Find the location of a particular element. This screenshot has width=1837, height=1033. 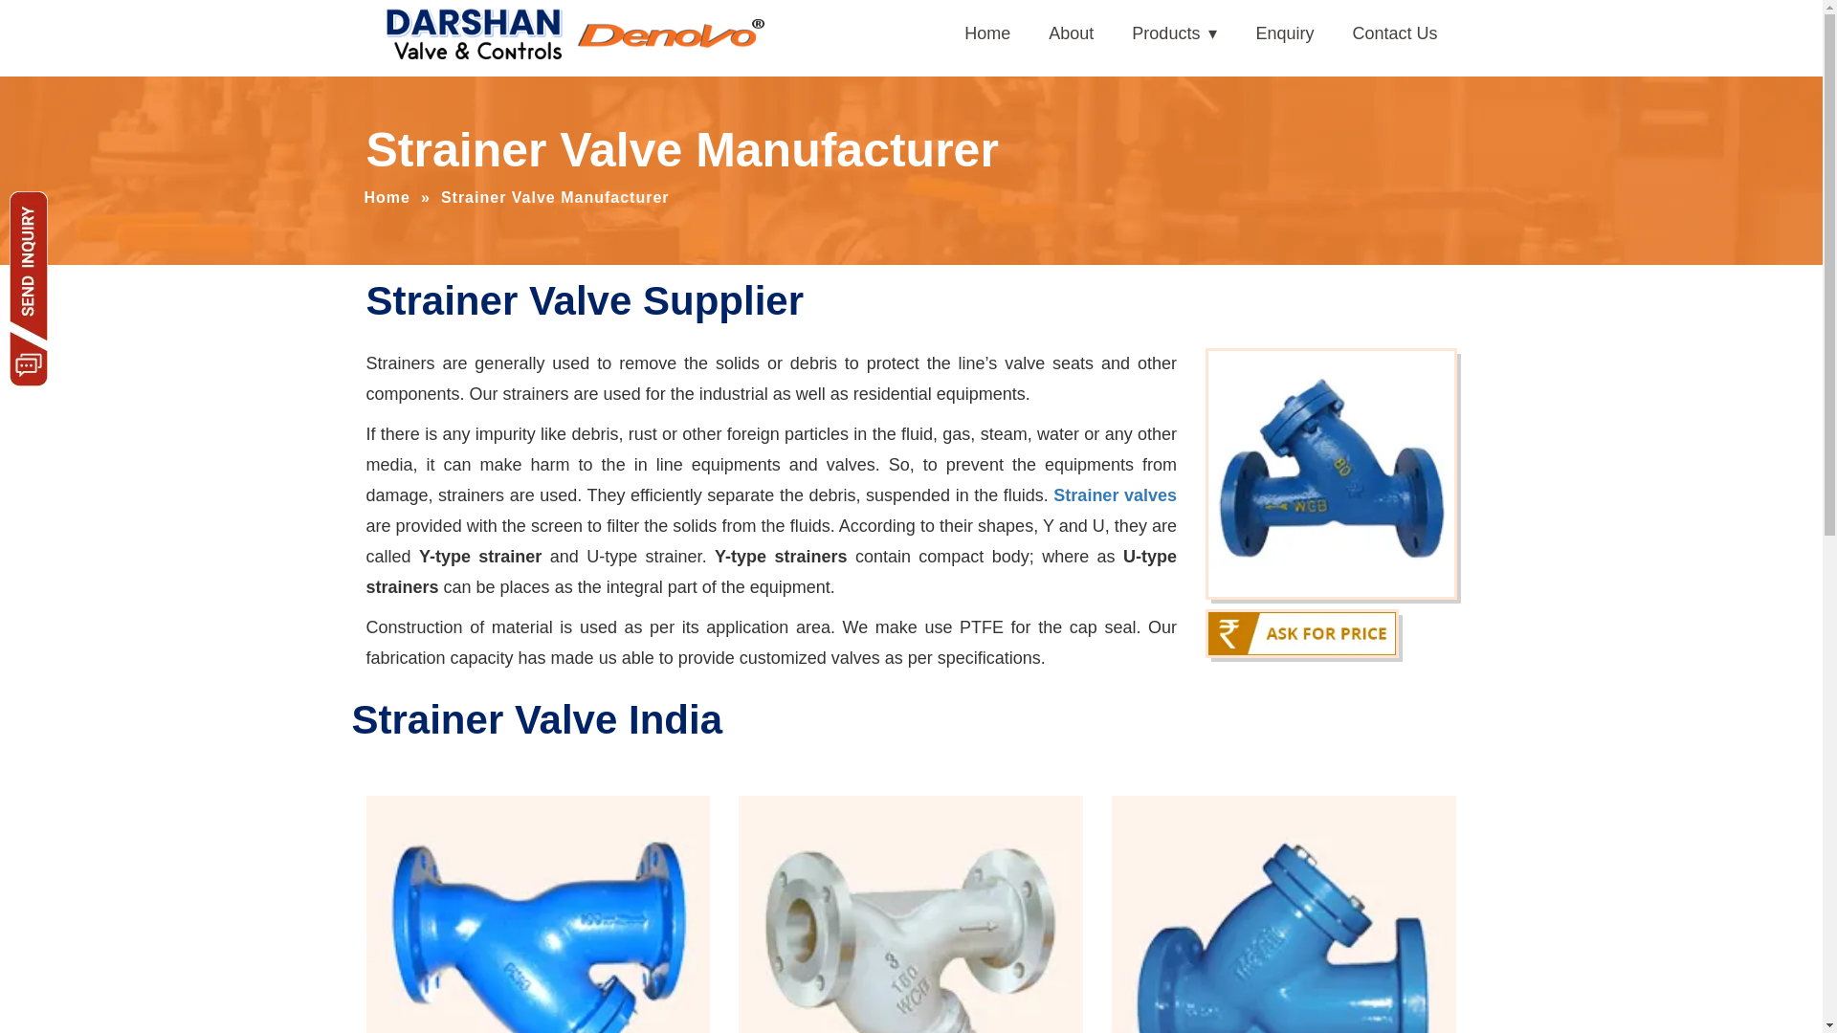

Contact Us is located at coordinates (1395, 33).